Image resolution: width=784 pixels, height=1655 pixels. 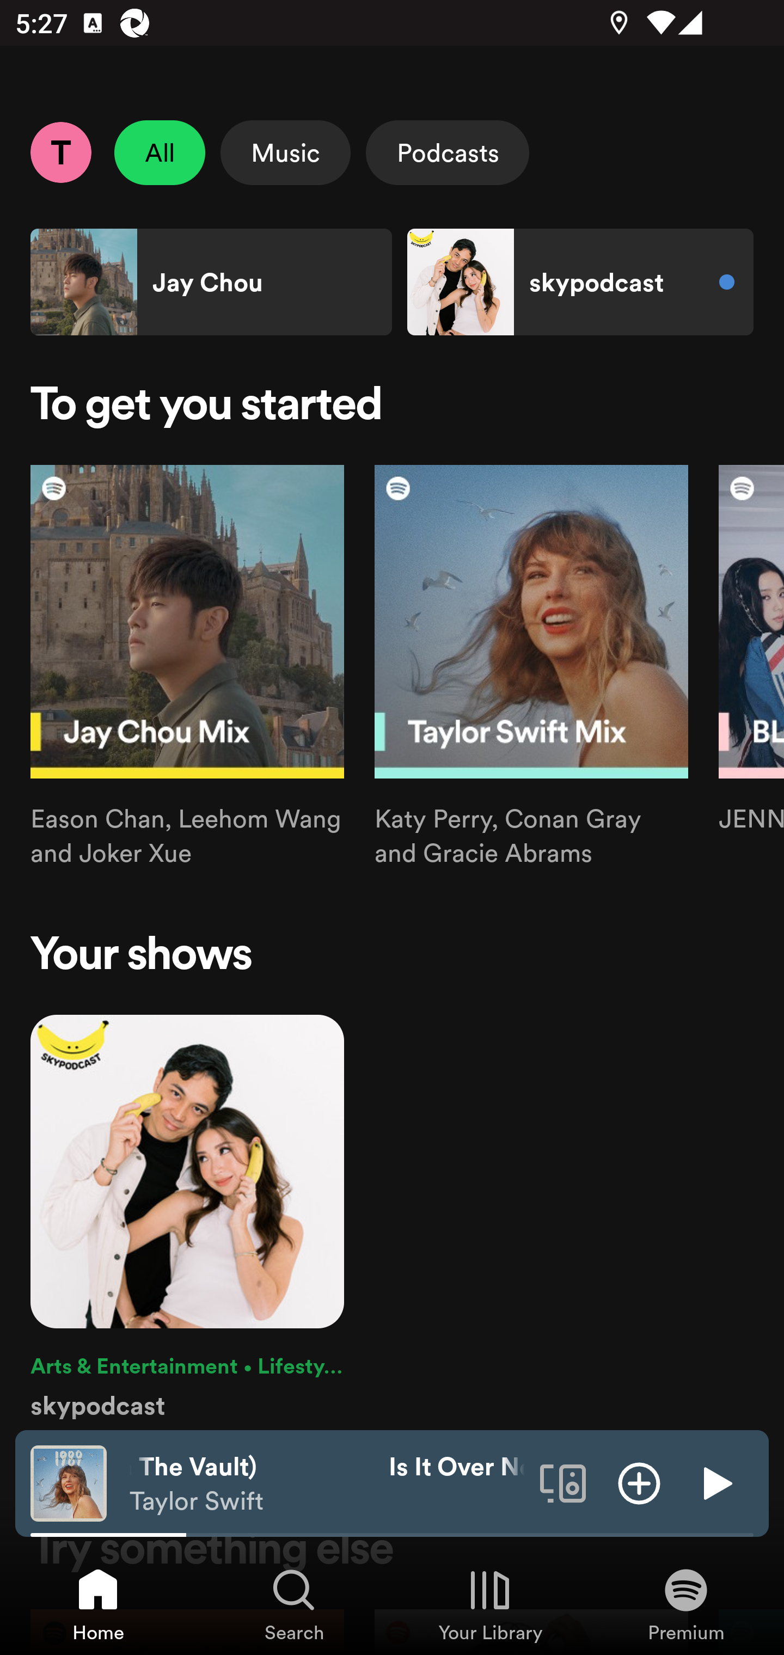 What do you see at coordinates (69, 1482) in the screenshot?
I see `The cover art of the currently playing track` at bounding box center [69, 1482].